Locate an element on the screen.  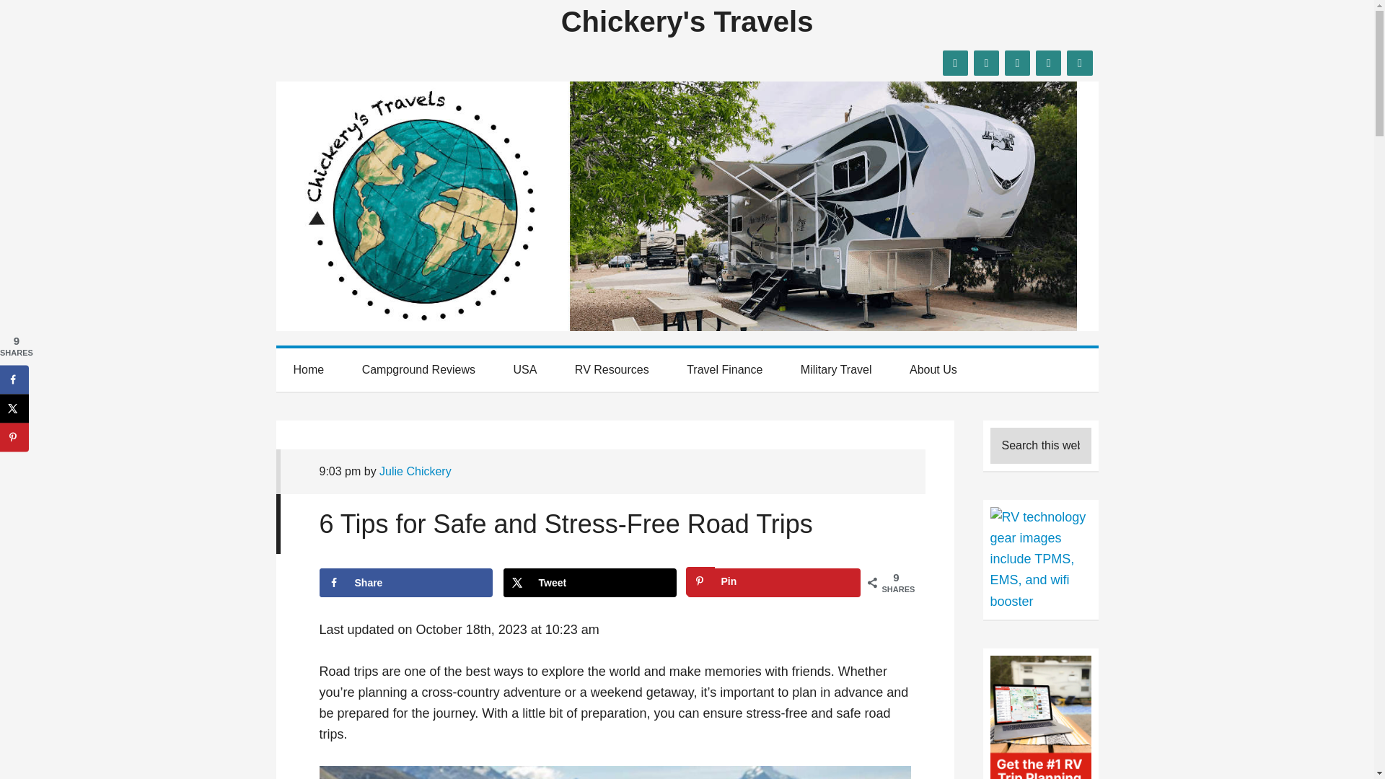
Home is located at coordinates (308, 369).